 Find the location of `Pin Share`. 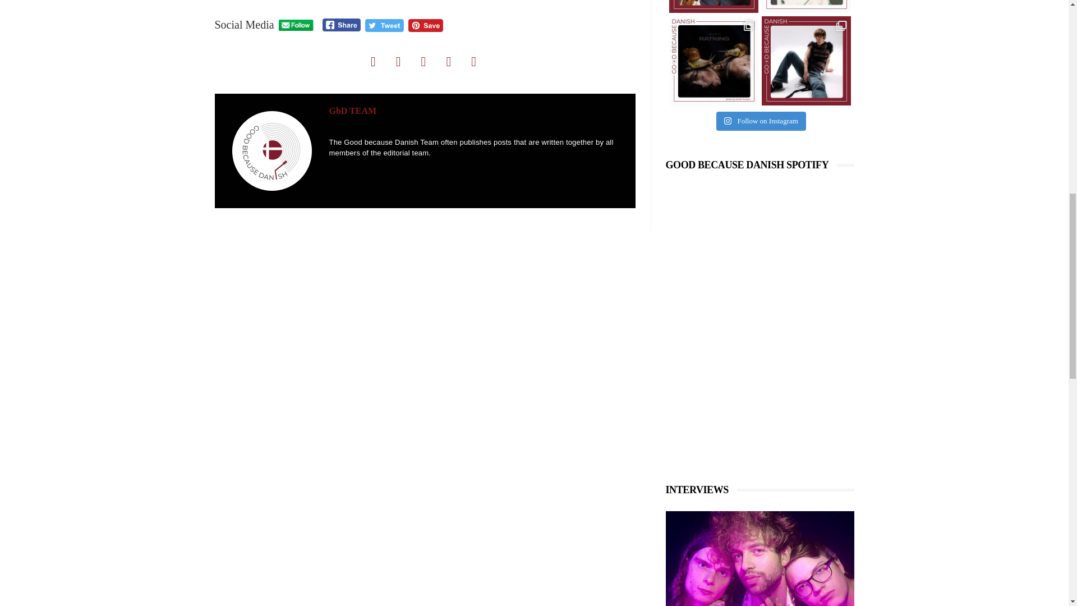

Pin Share is located at coordinates (425, 25).